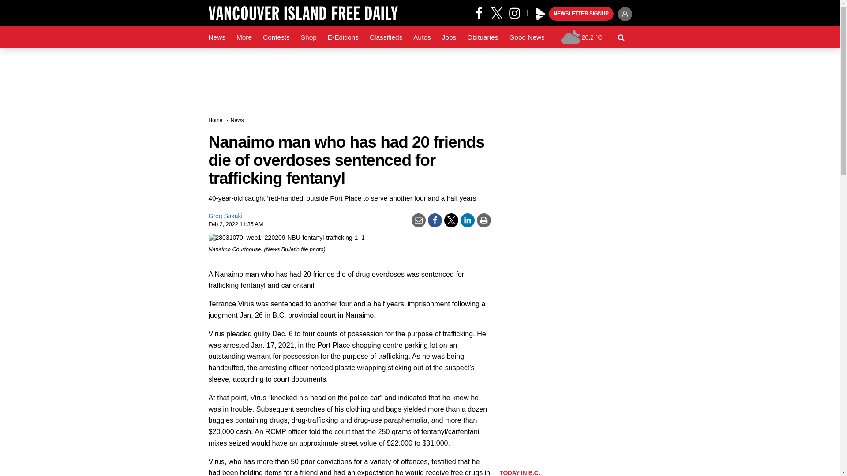 Image resolution: width=847 pixels, height=476 pixels. I want to click on Facebook, so click(479, 12).